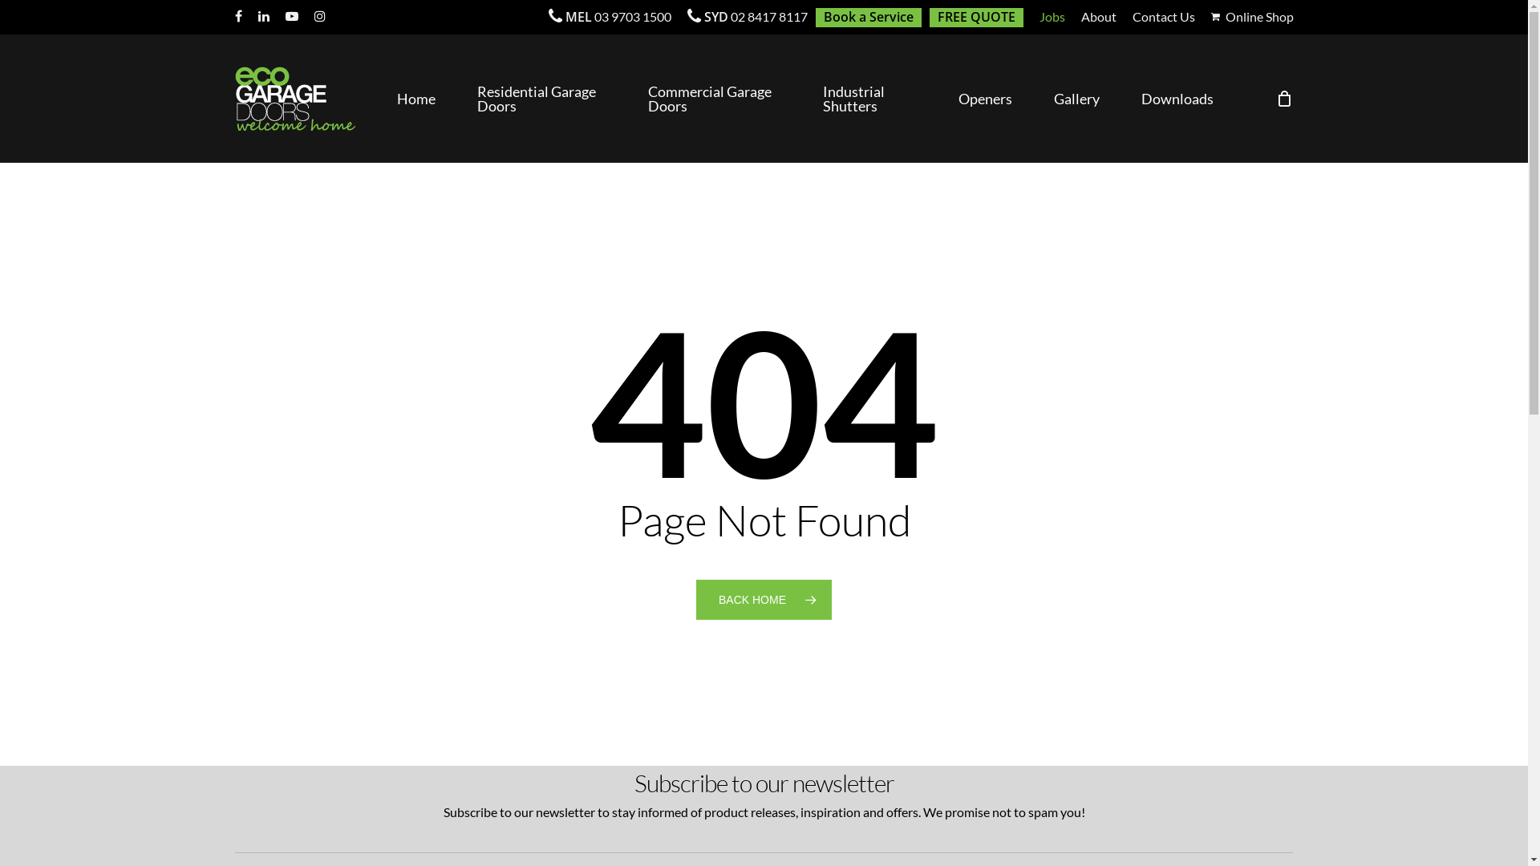  I want to click on Gallery, so click(1076, 99).